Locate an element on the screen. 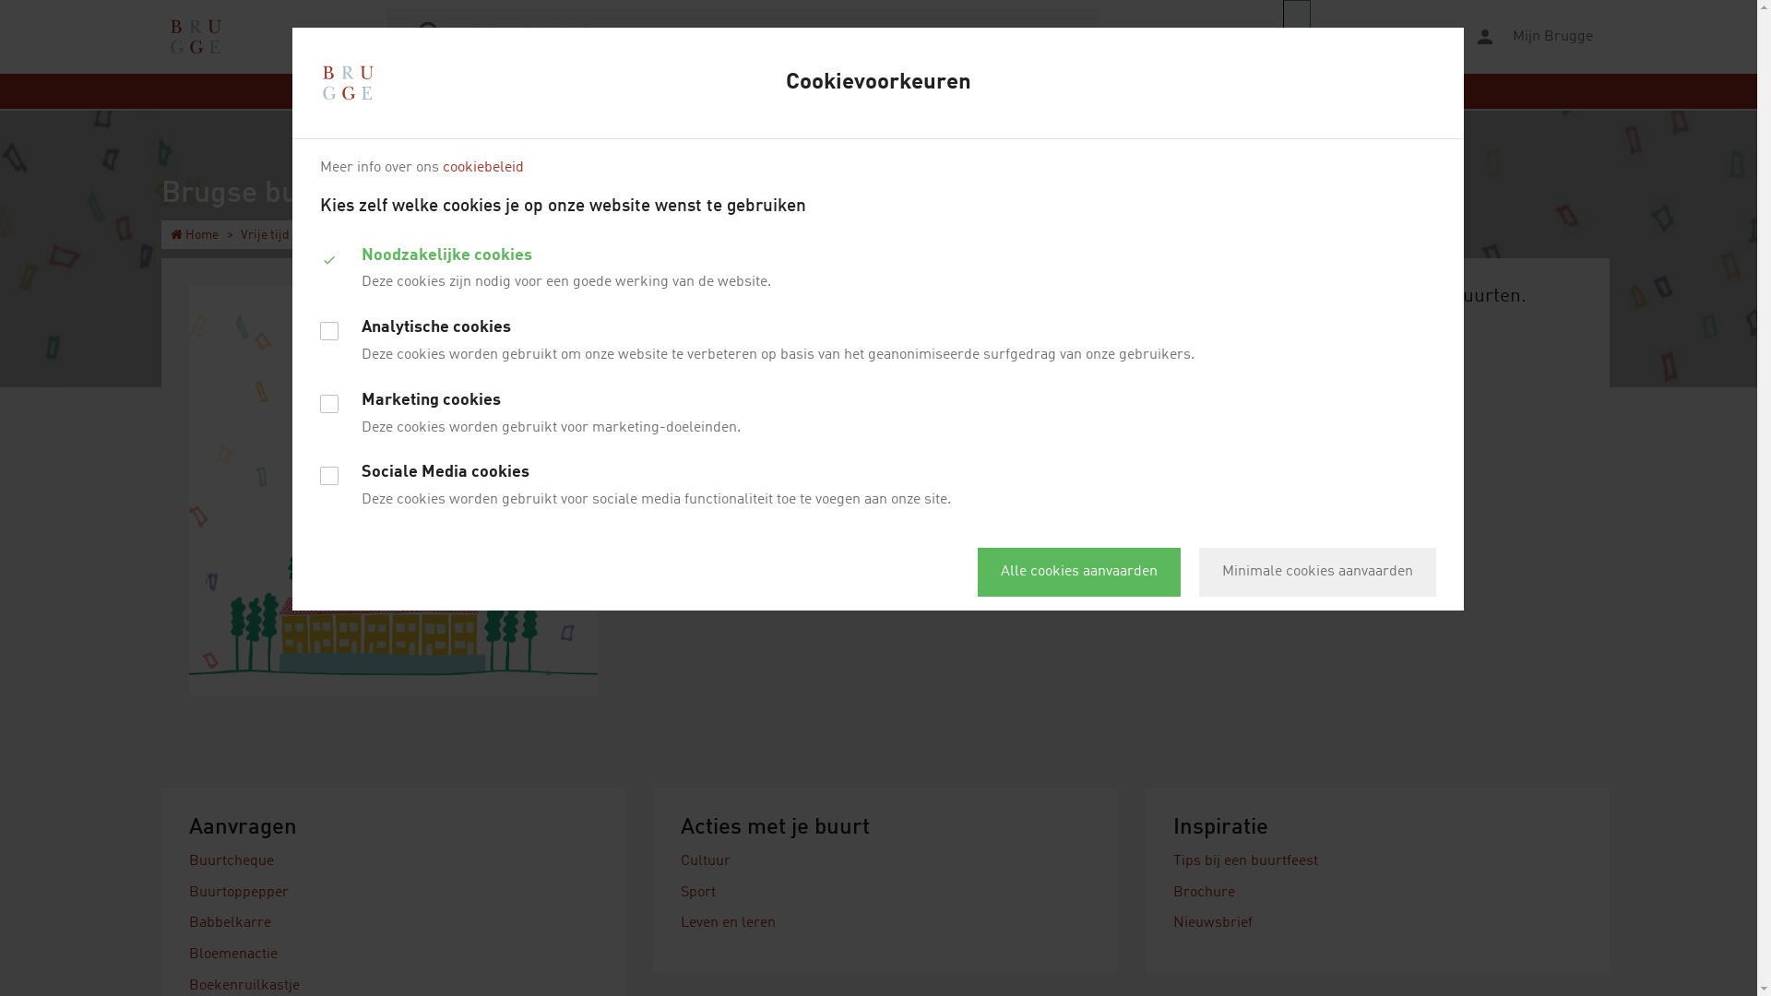 Image resolution: width=1771 pixels, height=996 pixels. Lees voor is located at coordinates (1366, 37).